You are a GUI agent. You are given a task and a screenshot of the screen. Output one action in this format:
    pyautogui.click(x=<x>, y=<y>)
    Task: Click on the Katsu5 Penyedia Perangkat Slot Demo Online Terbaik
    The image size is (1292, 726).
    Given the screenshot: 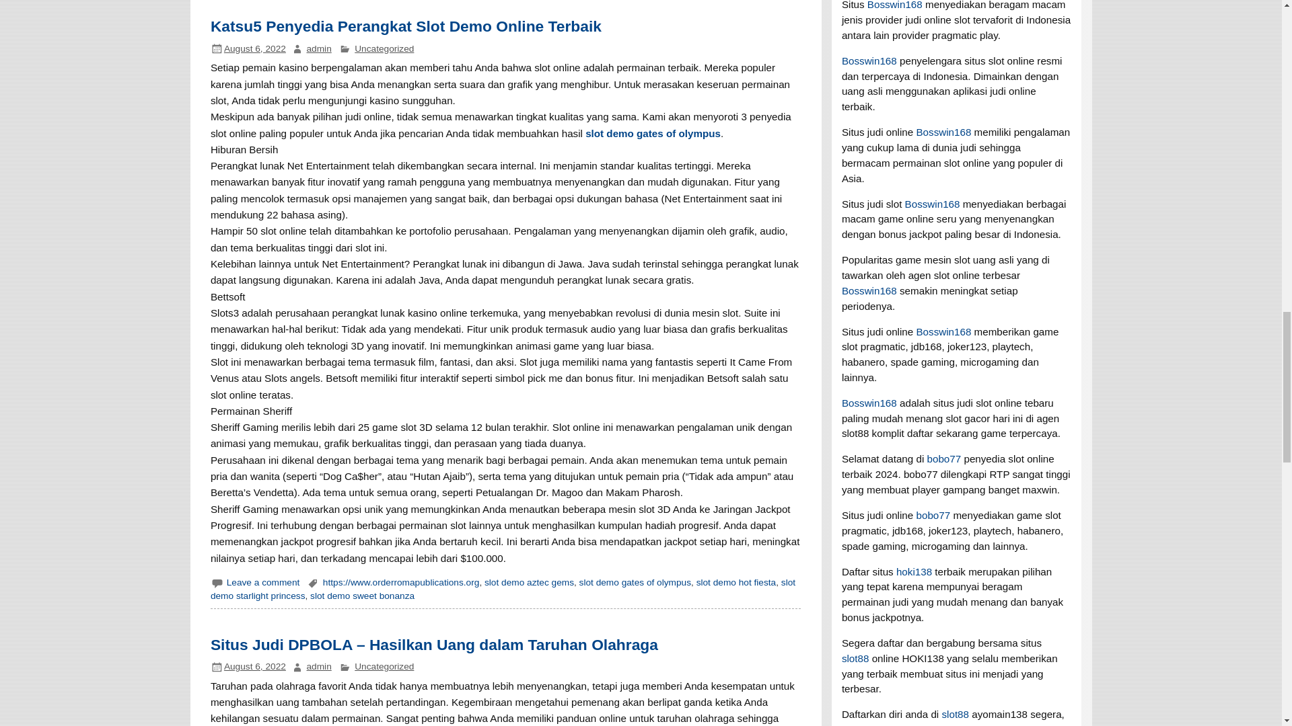 What is the action you would take?
    pyautogui.click(x=406, y=26)
    